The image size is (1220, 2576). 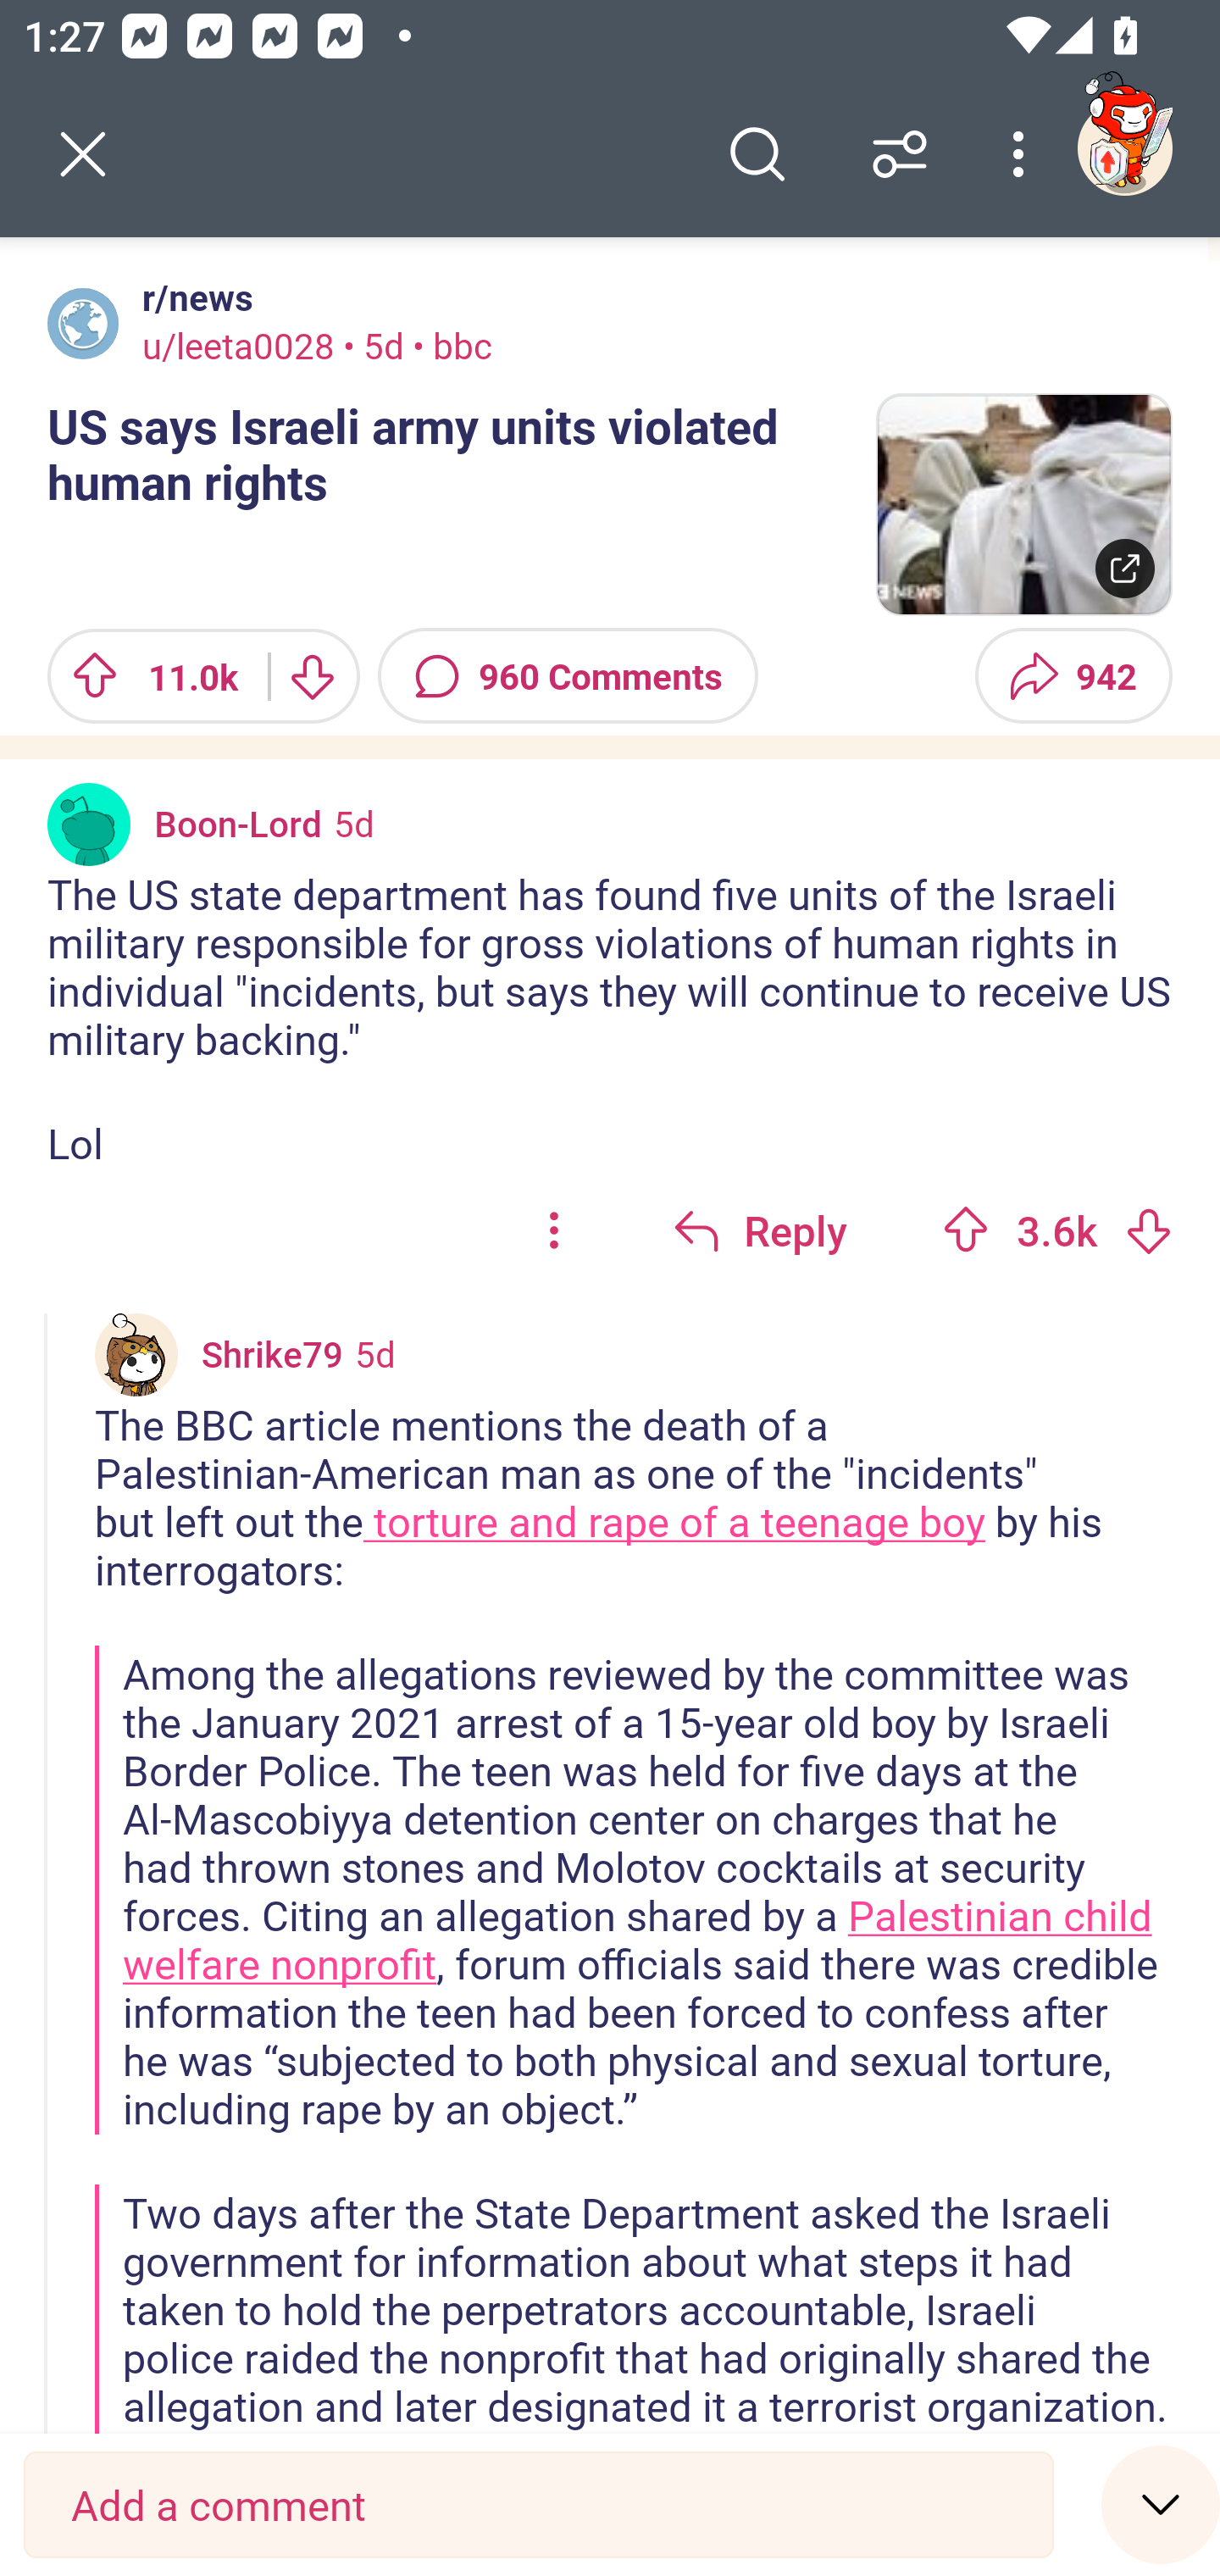 What do you see at coordinates (447, 345) in the screenshot?
I see ` • bbc` at bounding box center [447, 345].